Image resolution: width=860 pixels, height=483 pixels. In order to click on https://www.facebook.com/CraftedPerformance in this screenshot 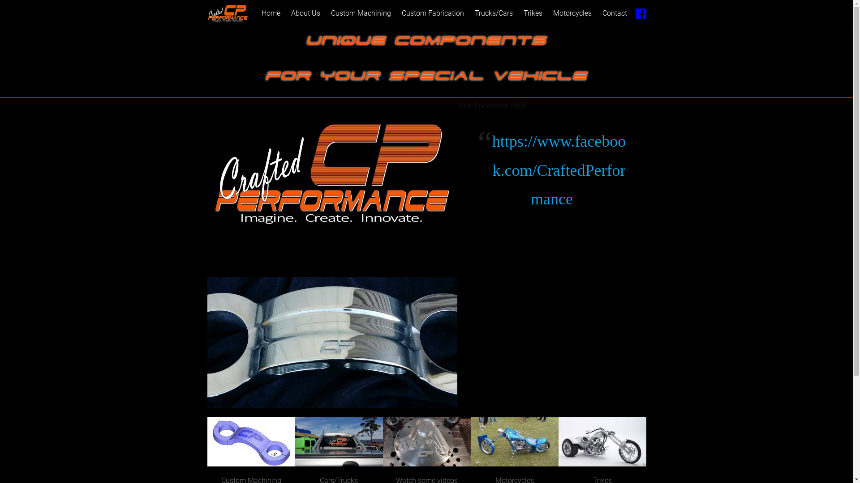, I will do `click(559, 170)`.